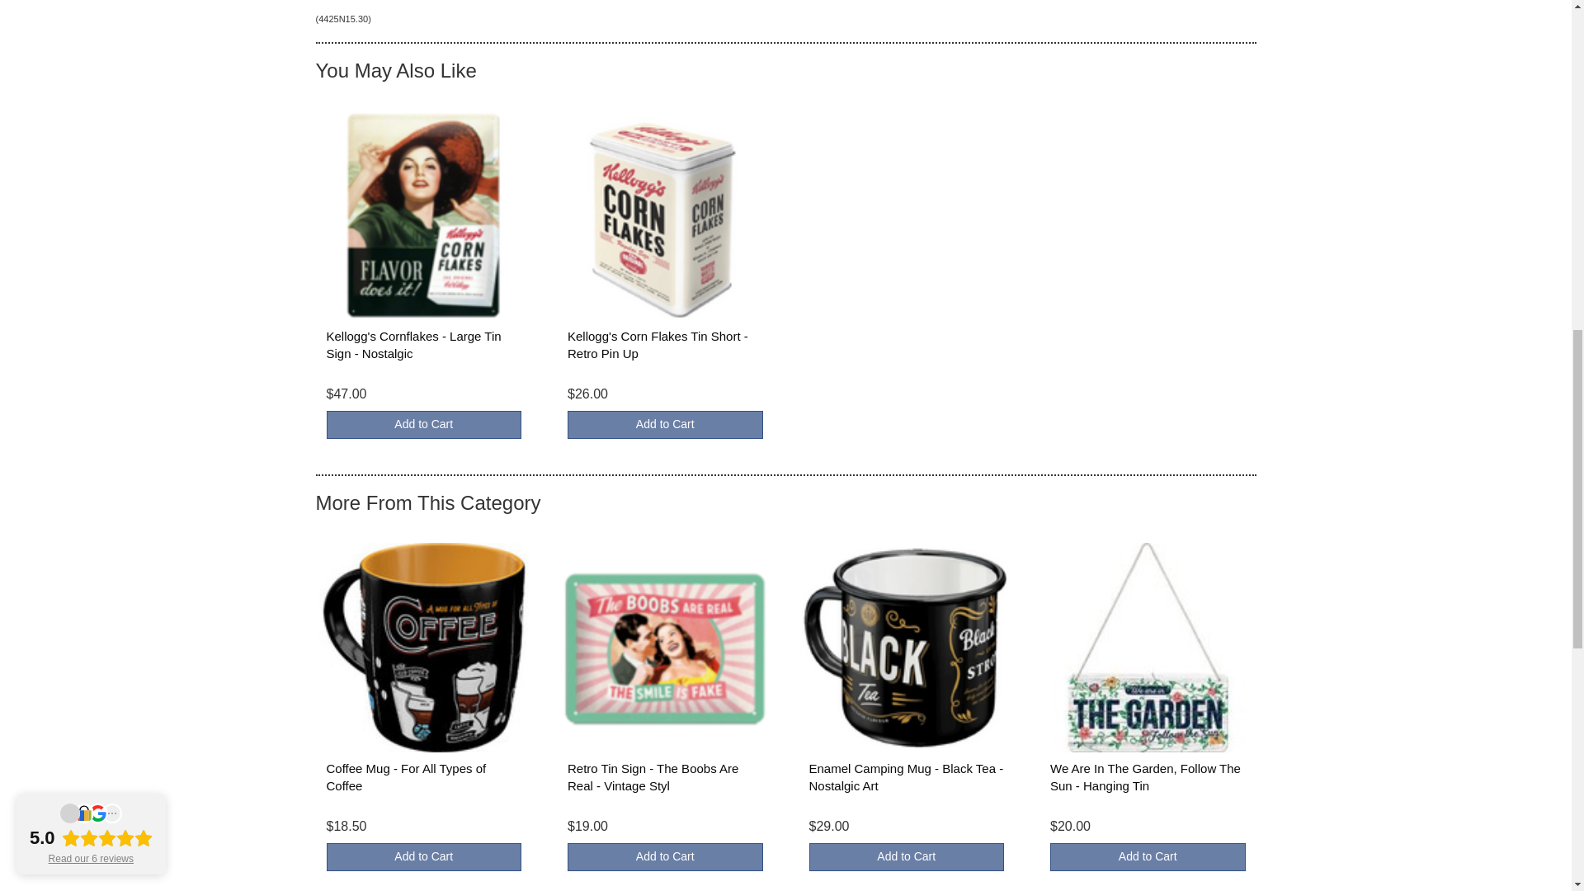  I want to click on Add to Cart, so click(424, 424).